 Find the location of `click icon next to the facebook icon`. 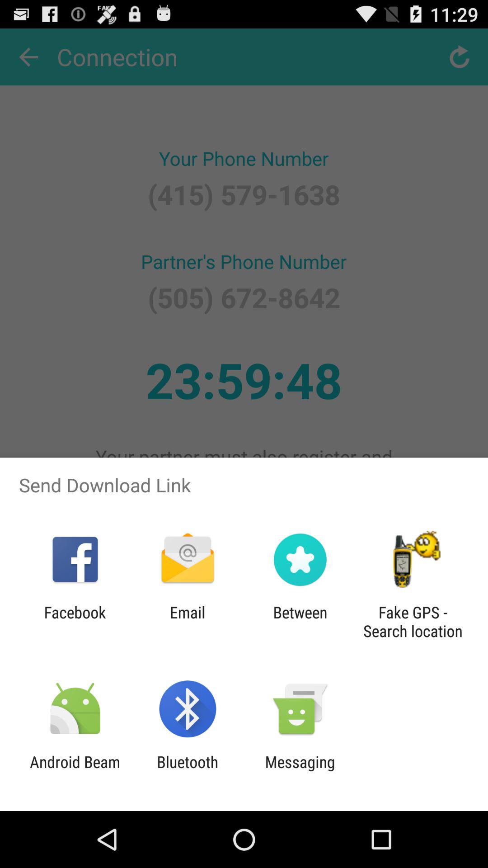

click icon next to the facebook icon is located at coordinates (187, 622).